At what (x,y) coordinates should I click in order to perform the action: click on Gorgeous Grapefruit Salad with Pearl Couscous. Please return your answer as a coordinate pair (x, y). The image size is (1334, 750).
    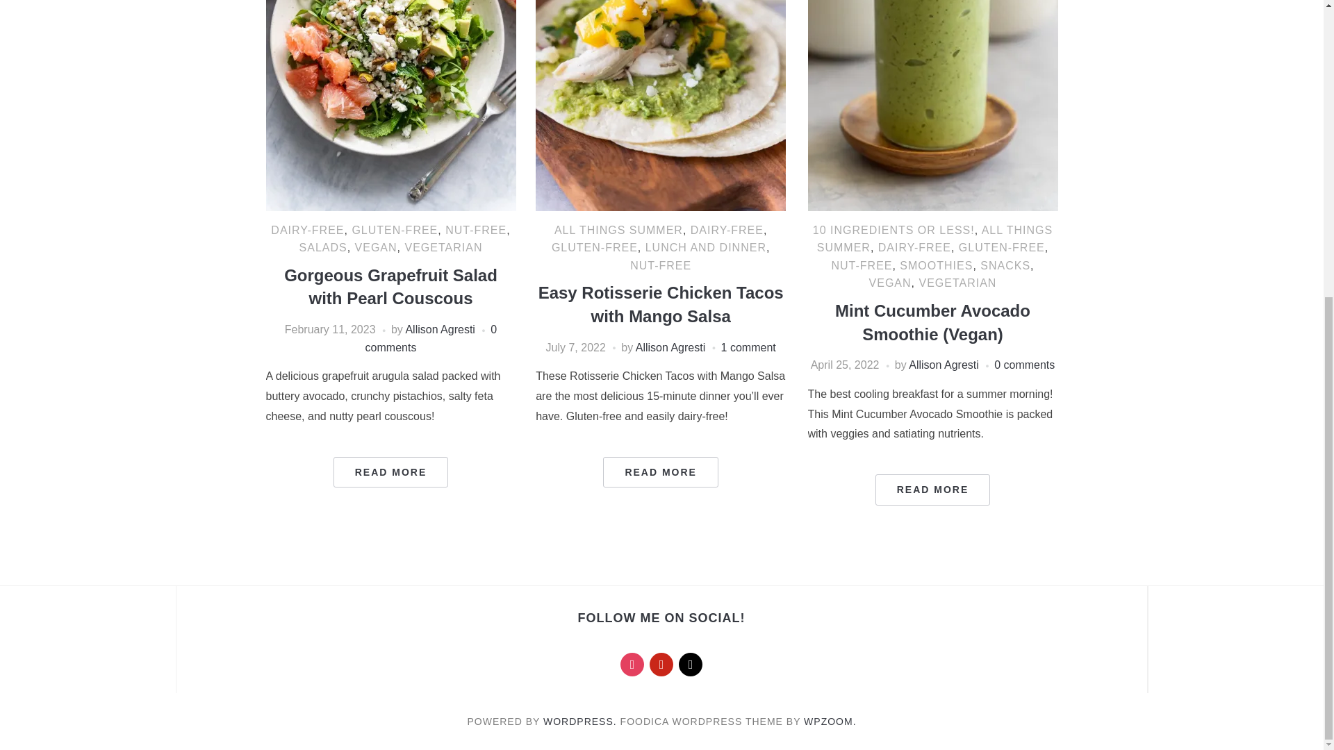
    Looking at the image, I should click on (390, 22).